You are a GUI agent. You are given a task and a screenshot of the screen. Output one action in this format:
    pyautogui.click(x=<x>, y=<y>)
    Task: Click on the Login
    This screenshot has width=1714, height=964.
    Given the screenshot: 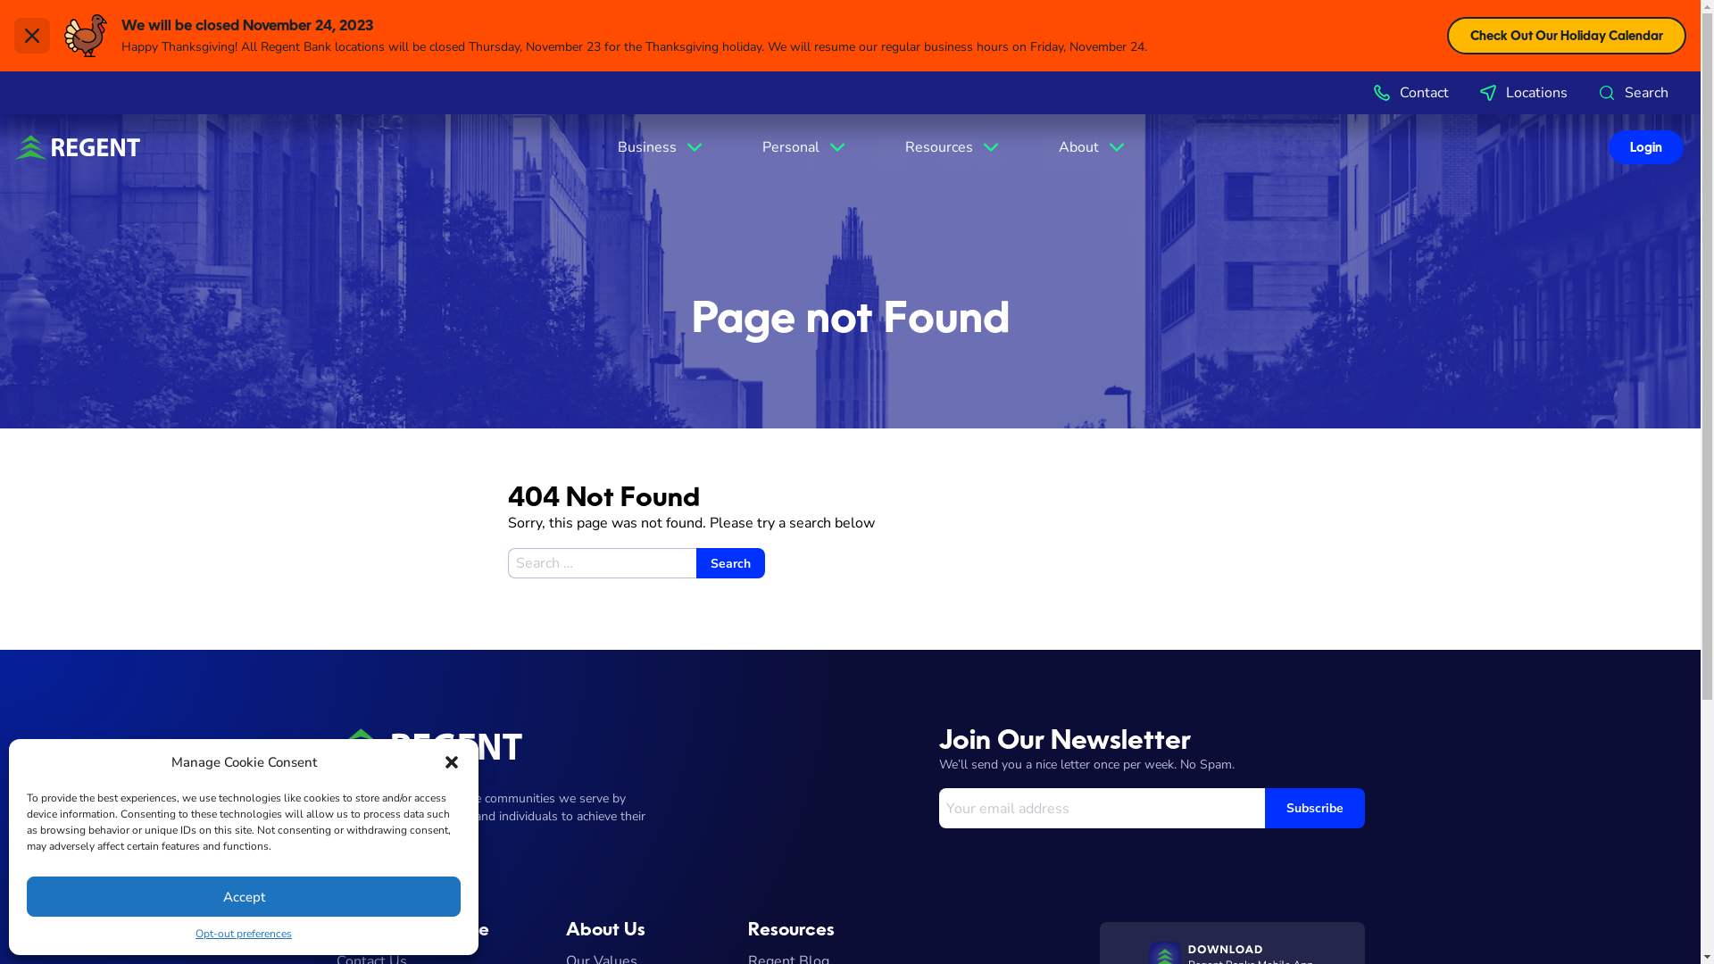 What is the action you would take?
    pyautogui.click(x=591, y=476)
    